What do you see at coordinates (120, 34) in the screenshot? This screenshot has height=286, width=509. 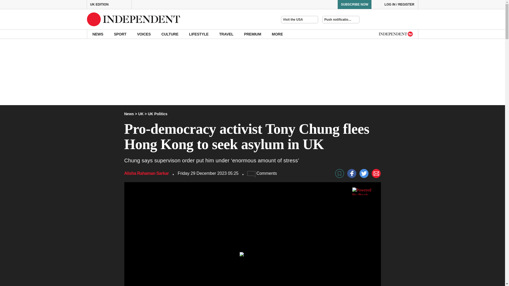 I see `SPORT` at bounding box center [120, 34].